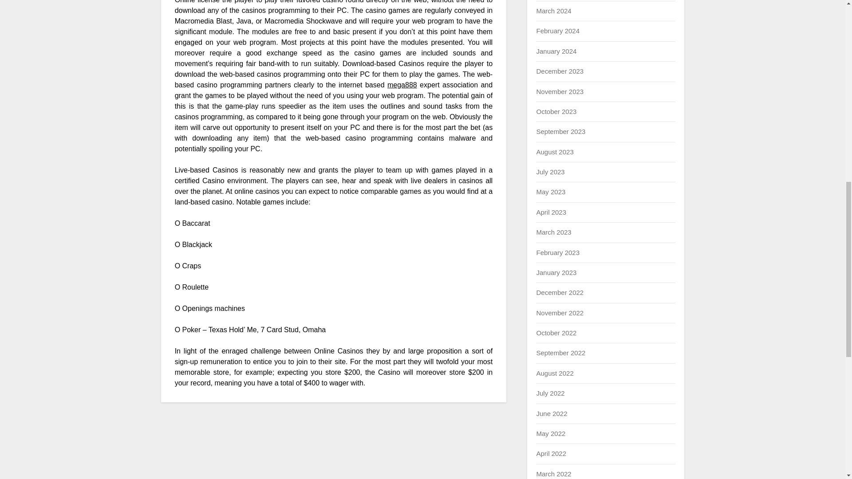 Image resolution: width=852 pixels, height=479 pixels. Describe the element at coordinates (556, 272) in the screenshot. I see `January 2023` at that location.